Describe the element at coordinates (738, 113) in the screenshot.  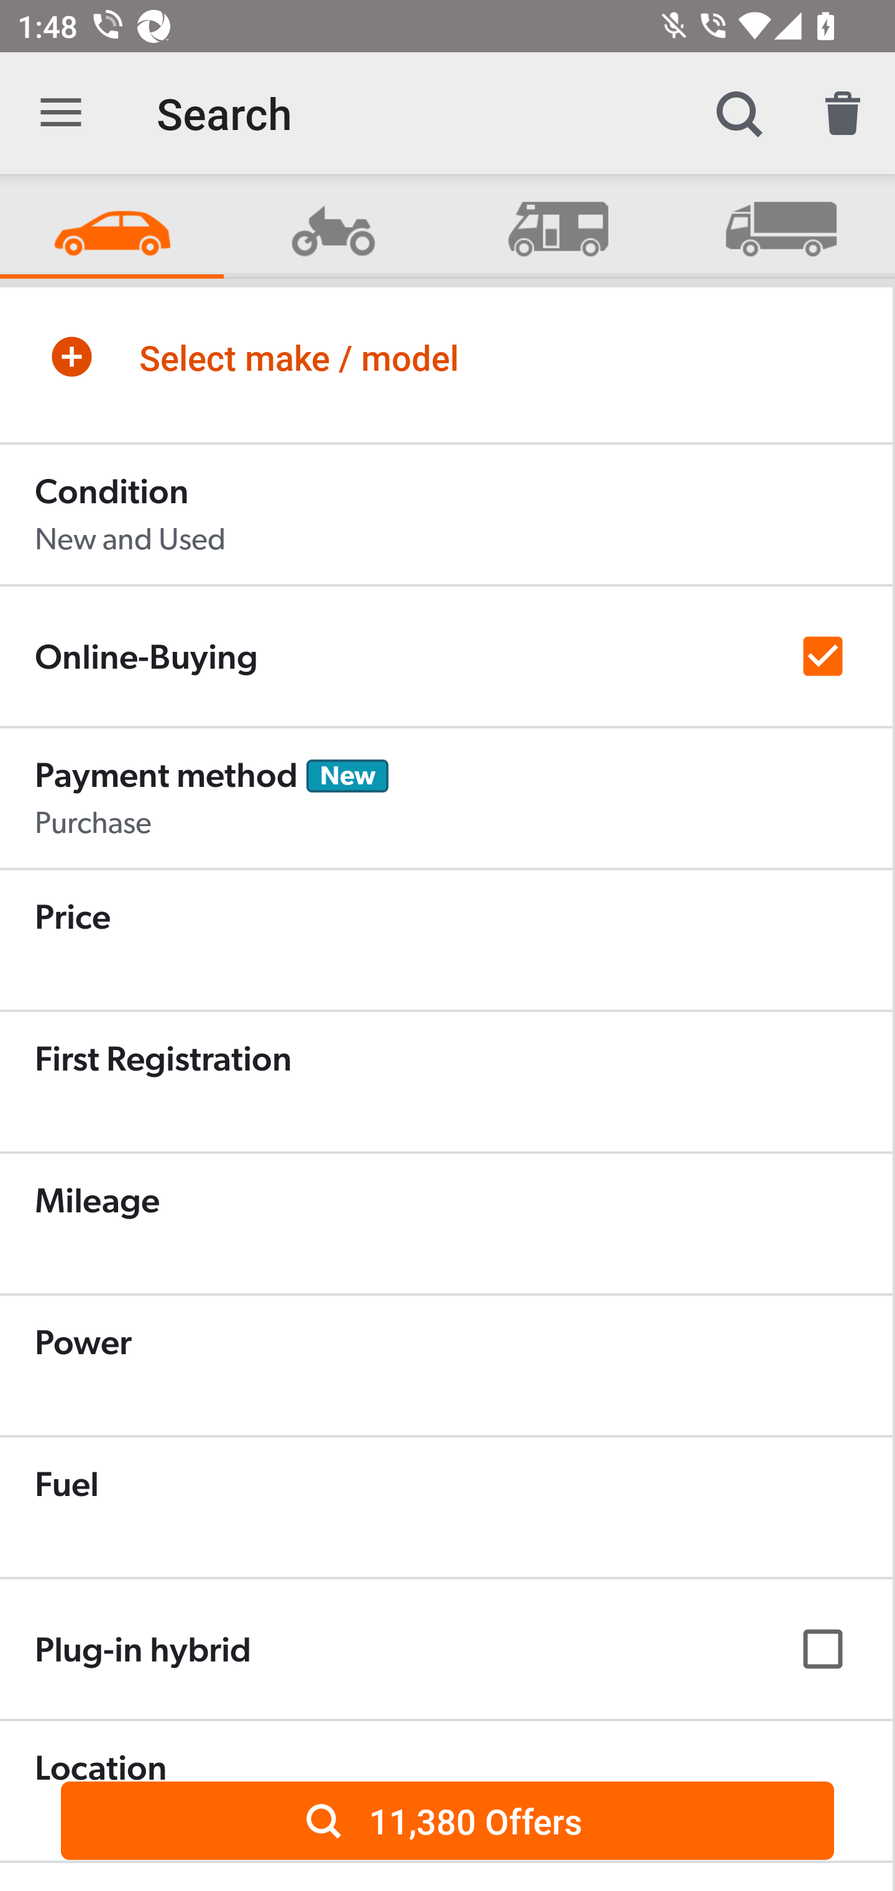
I see `Search` at that location.